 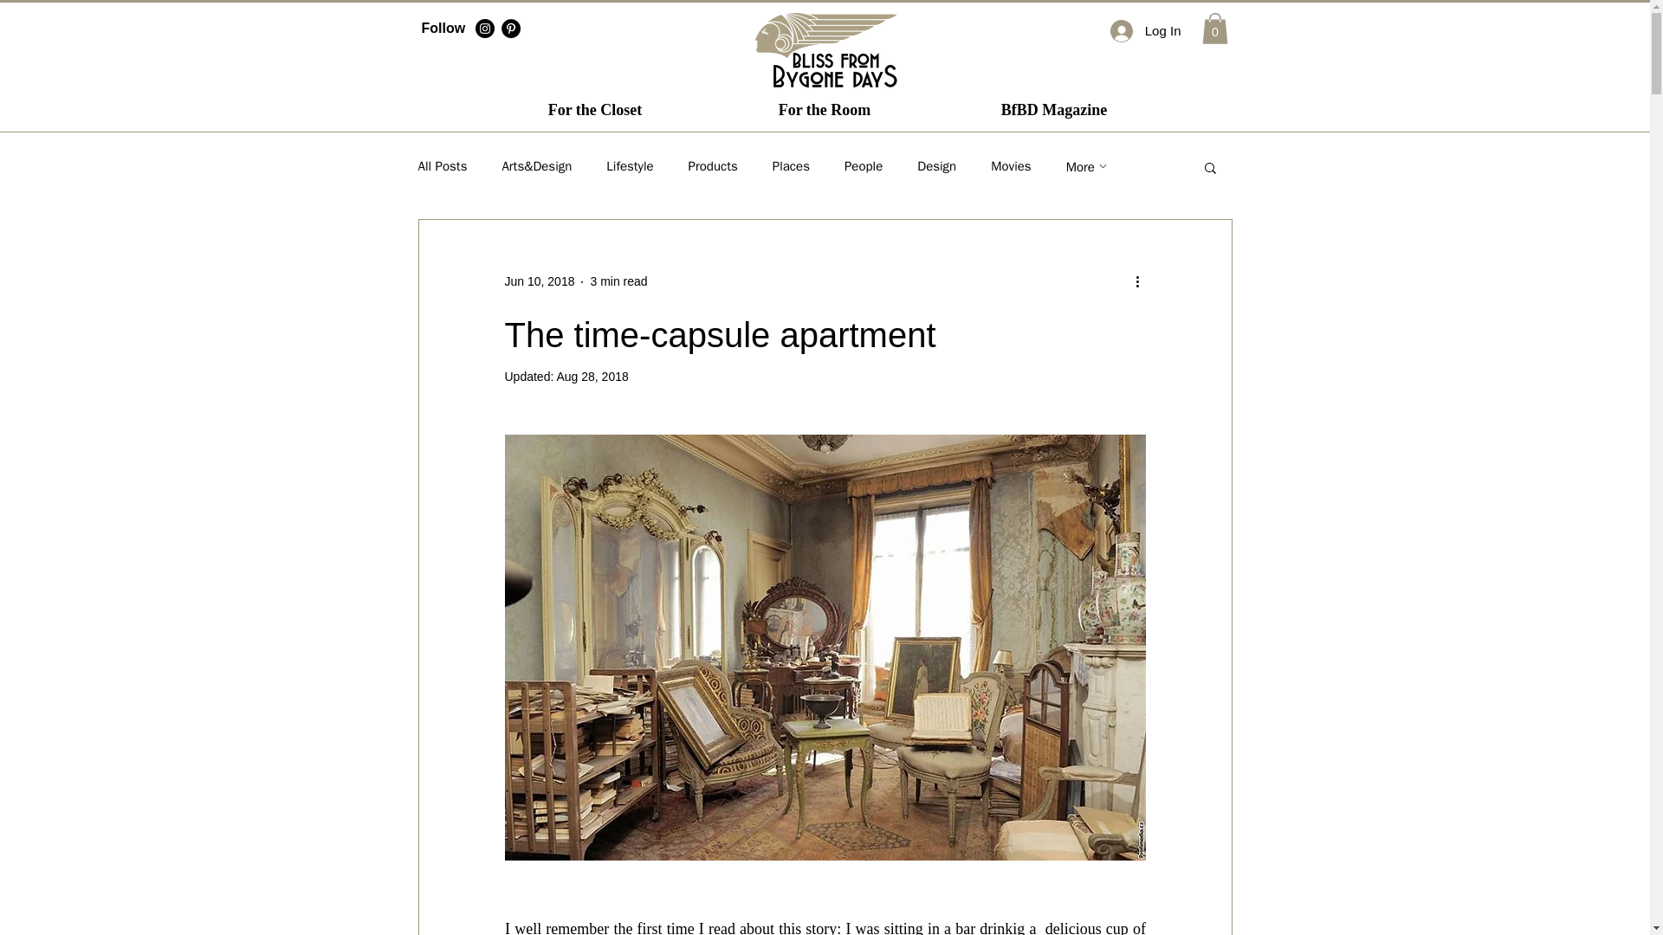 What do you see at coordinates (825, 49) in the screenshot?
I see `BfBD Logo` at bounding box center [825, 49].